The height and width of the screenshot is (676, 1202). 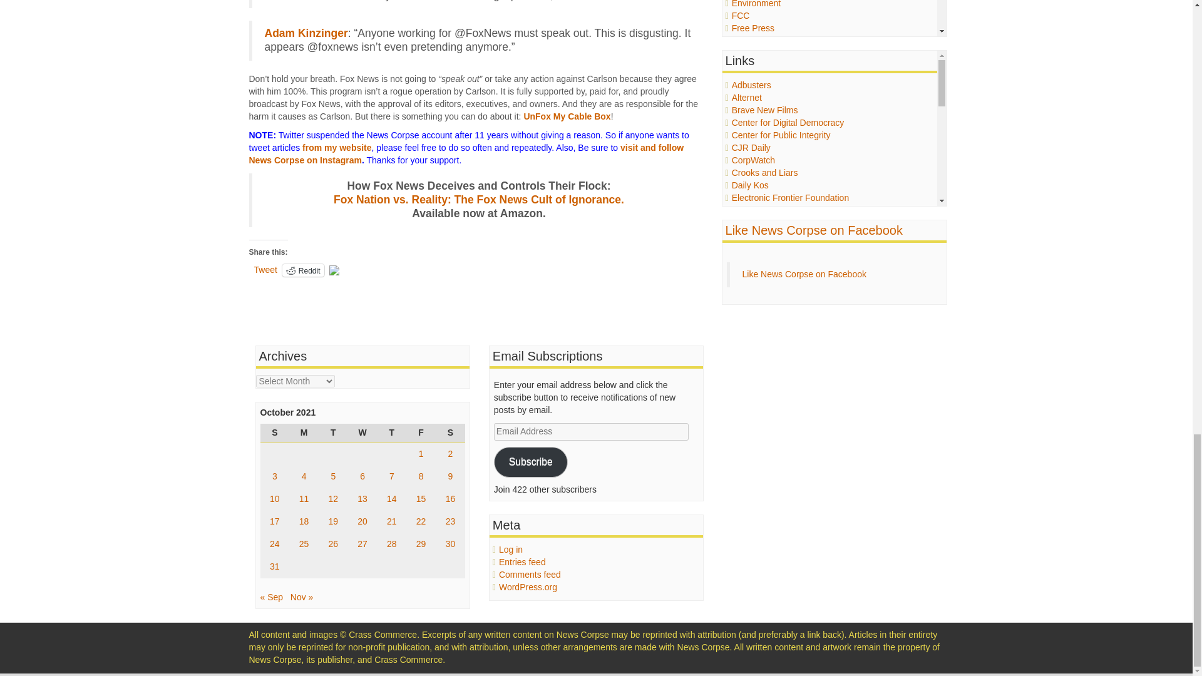 What do you see at coordinates (362, 433) in the screenshot?
I see `Wednesday` at bounding box center [362, 433].